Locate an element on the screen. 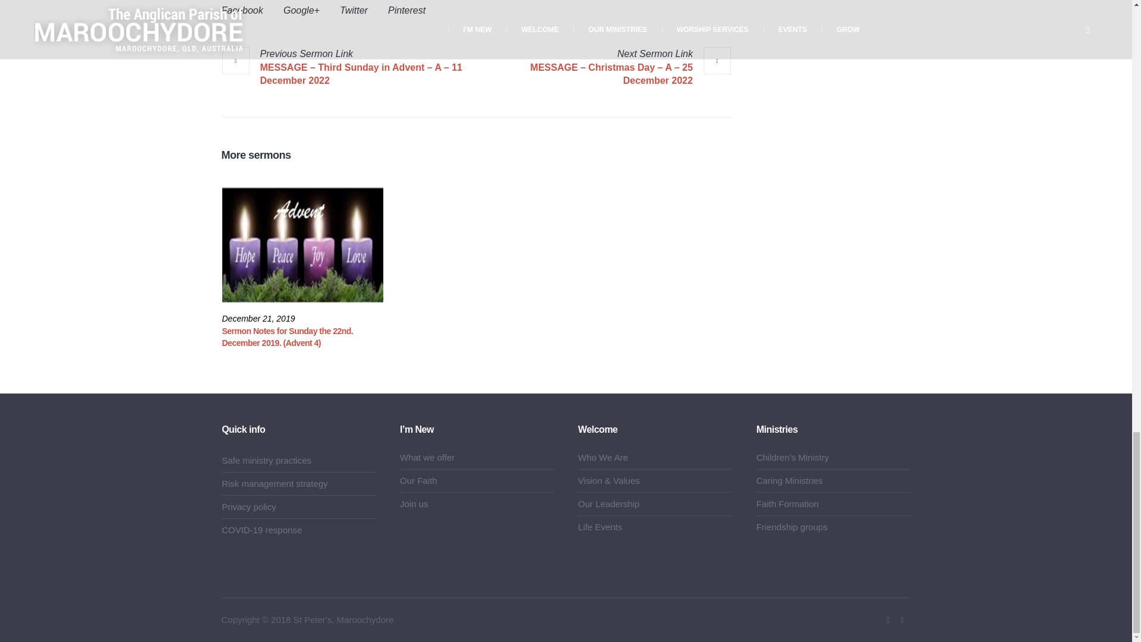  December 21, 2019 is located at coordinates (259, 319).